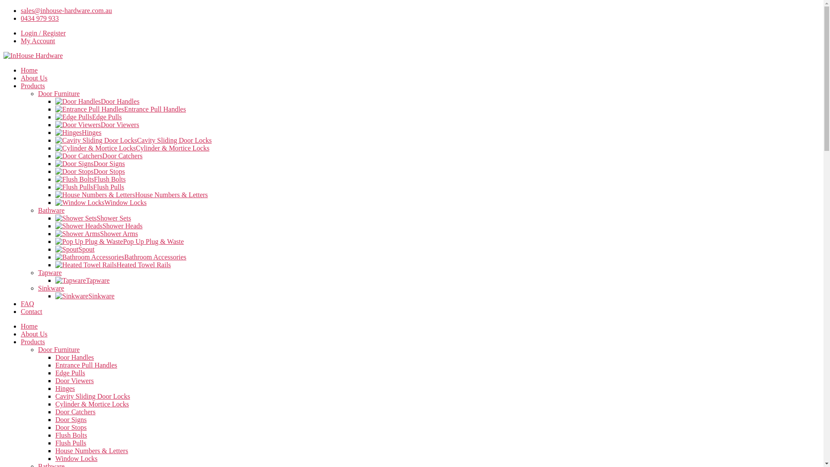  Describe the element at coordinates (65, 388) in the screenshot. I see `Hinges` at that location.